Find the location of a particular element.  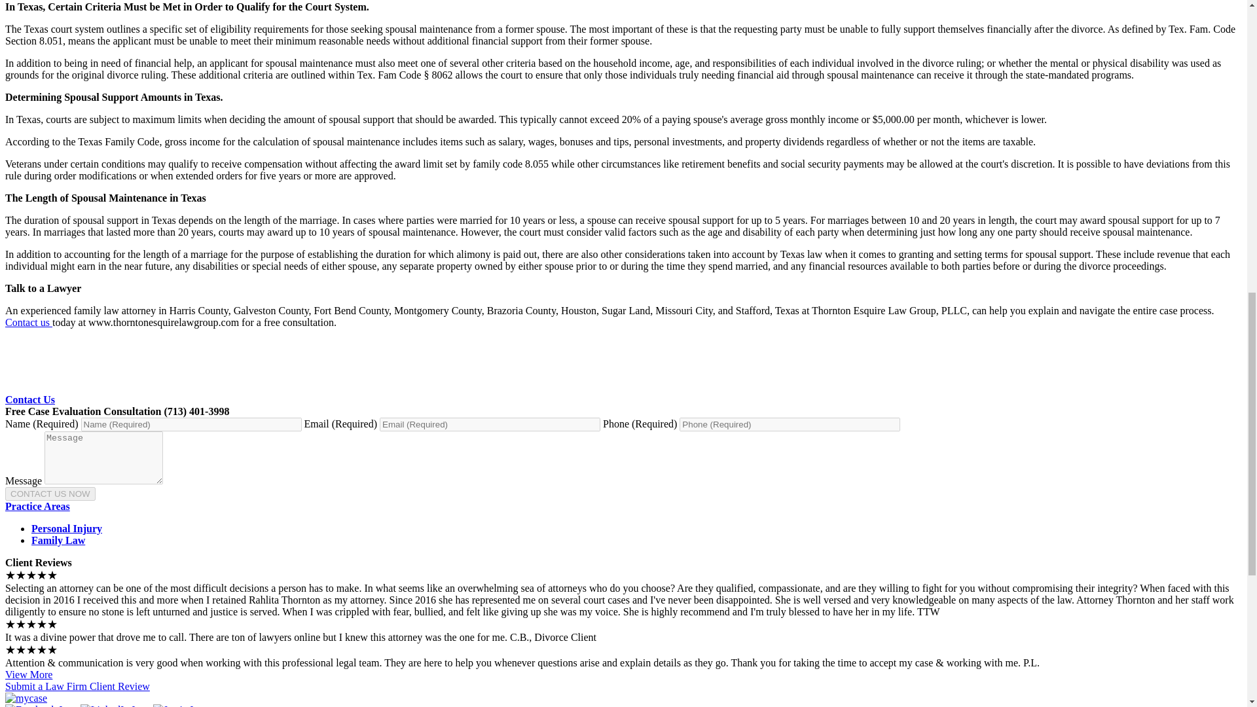

Justia is located at coordinates (181, 706).